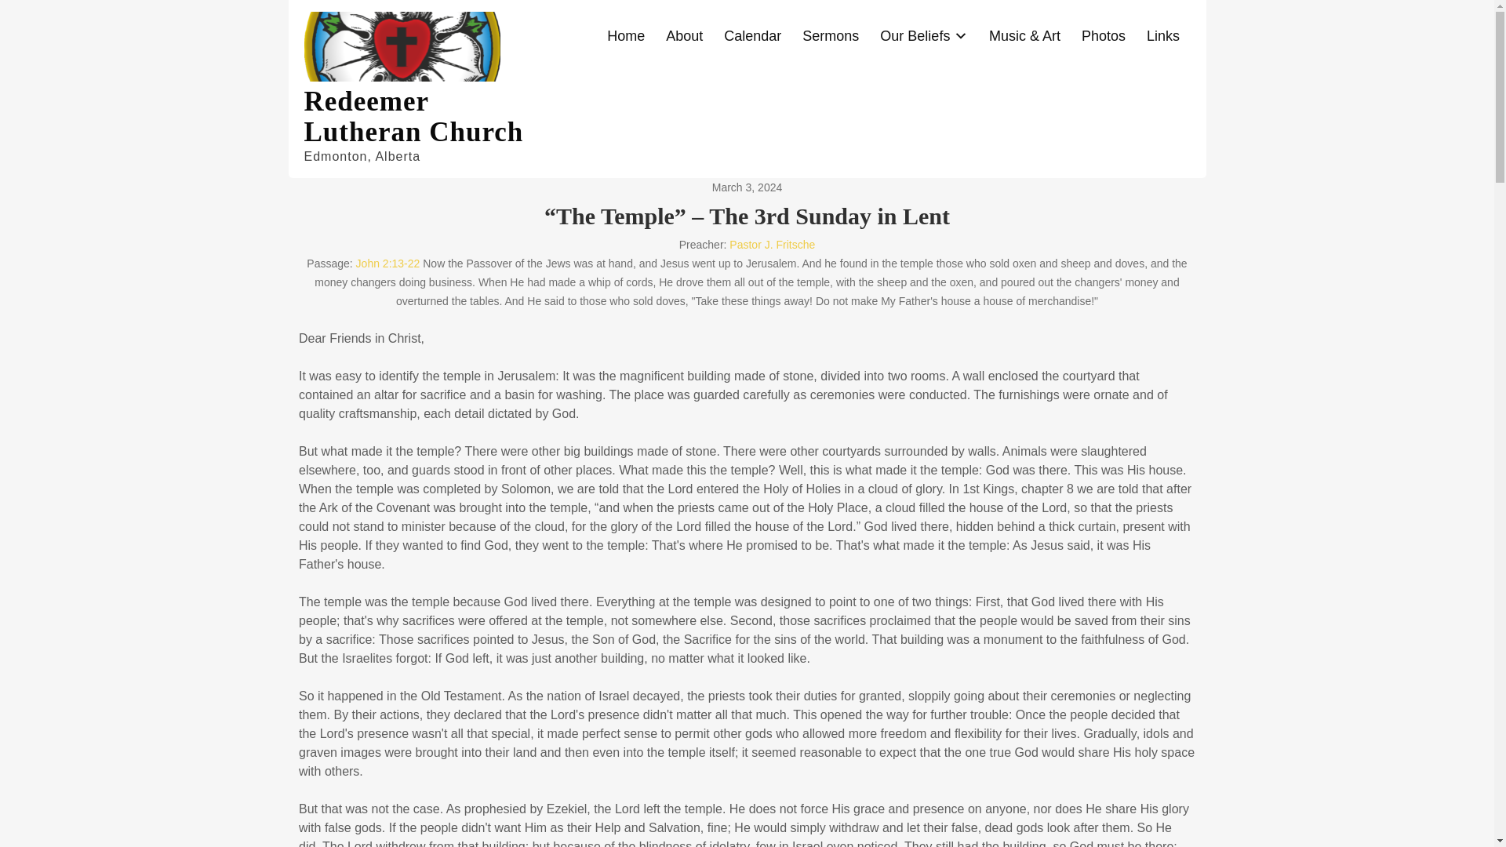 This screenshot has height=847, width=1506. Describe the element at coordinates (831, 36) in the screenshot. I see `Sermons` at that location.